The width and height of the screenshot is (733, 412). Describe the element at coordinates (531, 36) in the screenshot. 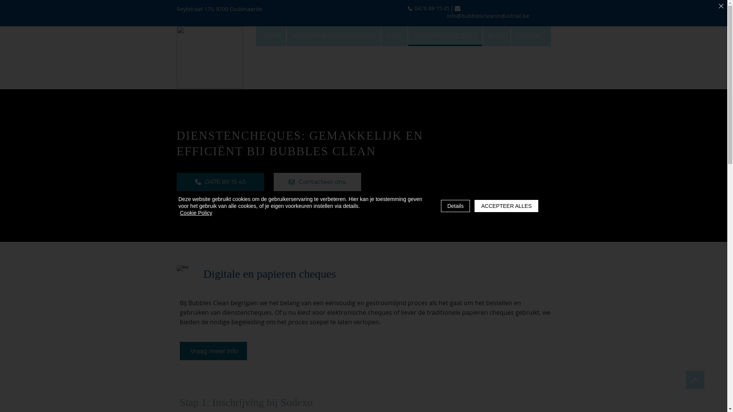

I see `CONTACT` at that location.